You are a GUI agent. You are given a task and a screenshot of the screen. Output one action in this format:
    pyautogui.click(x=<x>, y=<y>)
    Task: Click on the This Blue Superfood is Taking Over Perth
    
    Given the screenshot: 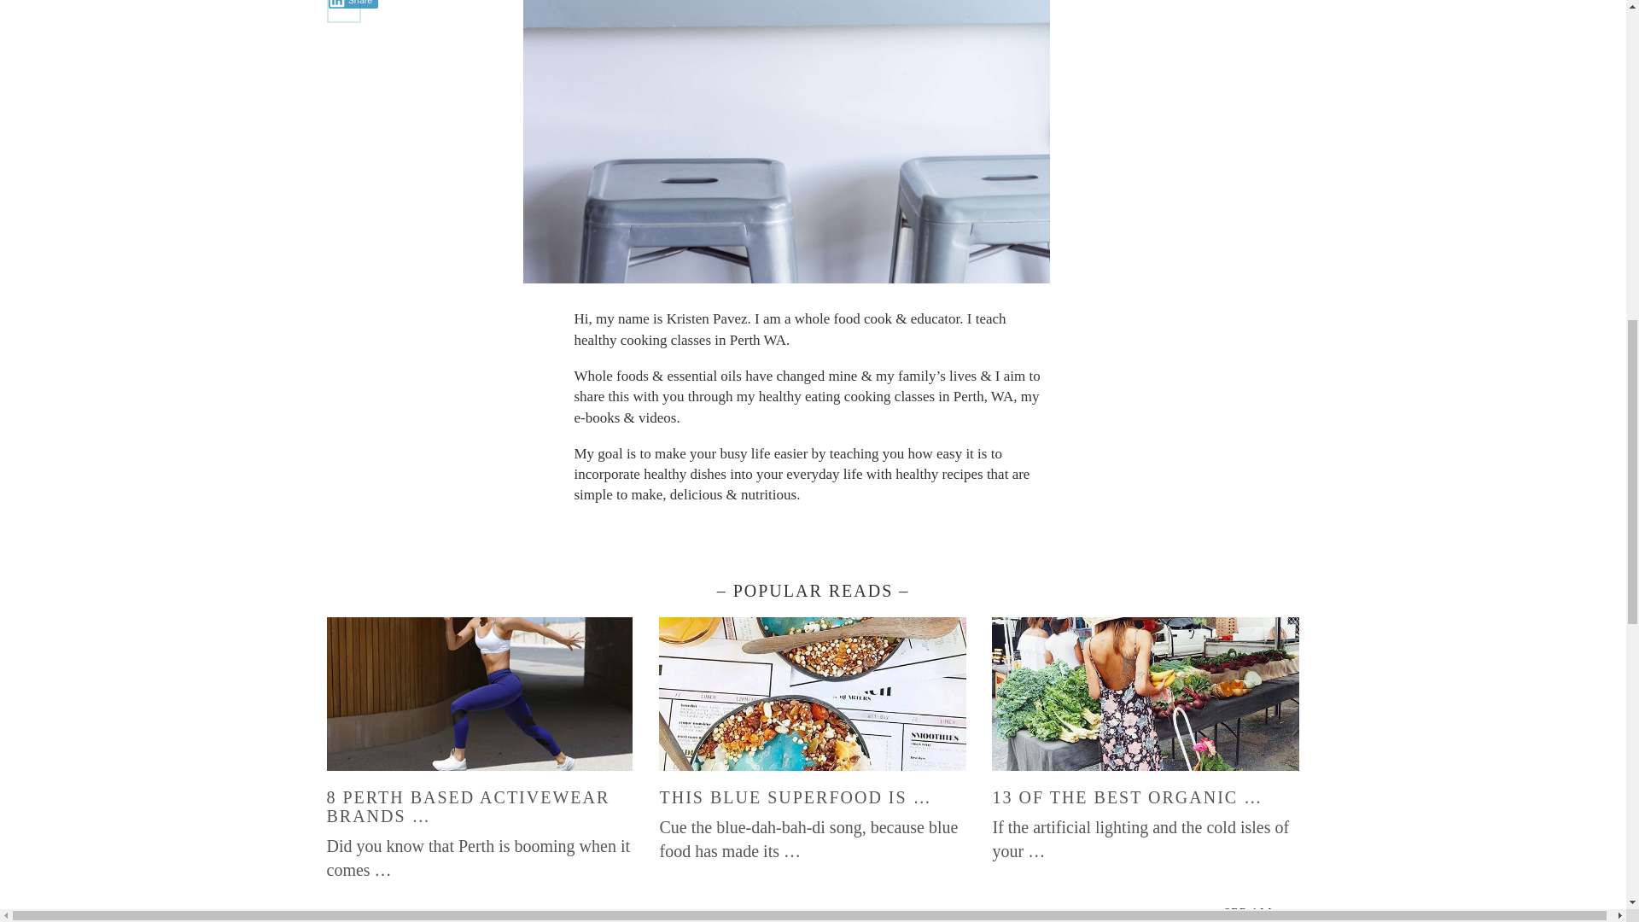 What is the action you would take?
    pyautogui.click(x=794, y=797)
    